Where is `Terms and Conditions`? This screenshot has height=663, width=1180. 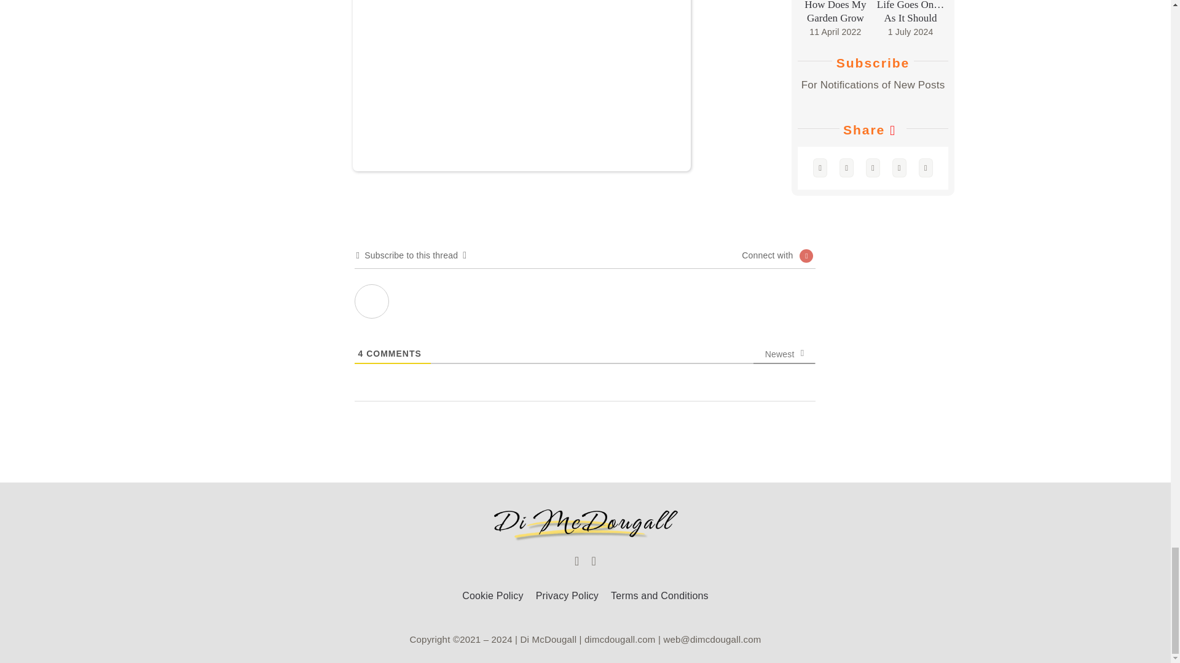 Terms and Conditions is located at coordinates (660, 596).